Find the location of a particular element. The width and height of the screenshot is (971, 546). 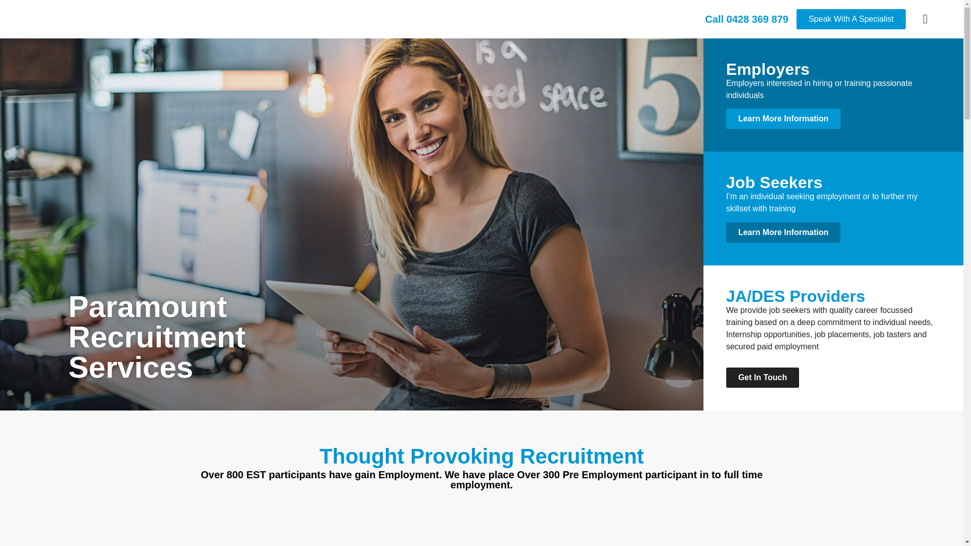

Speak With A Specialist is located at coordinates (851, 19).